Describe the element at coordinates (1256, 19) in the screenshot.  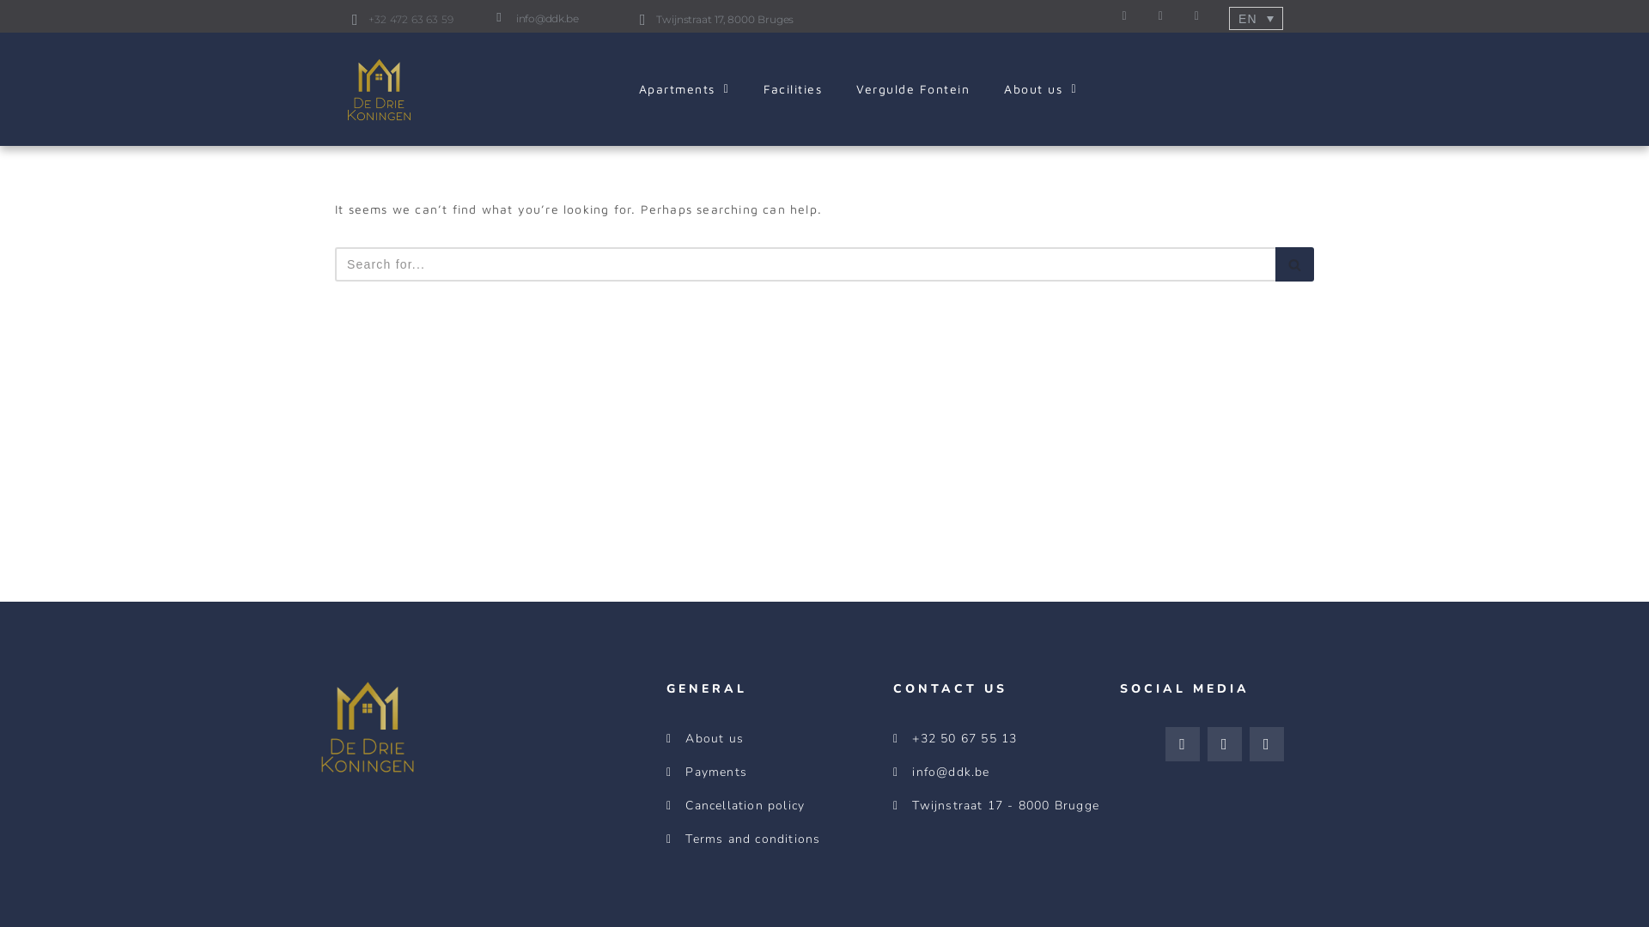
I see `EN` at that location.